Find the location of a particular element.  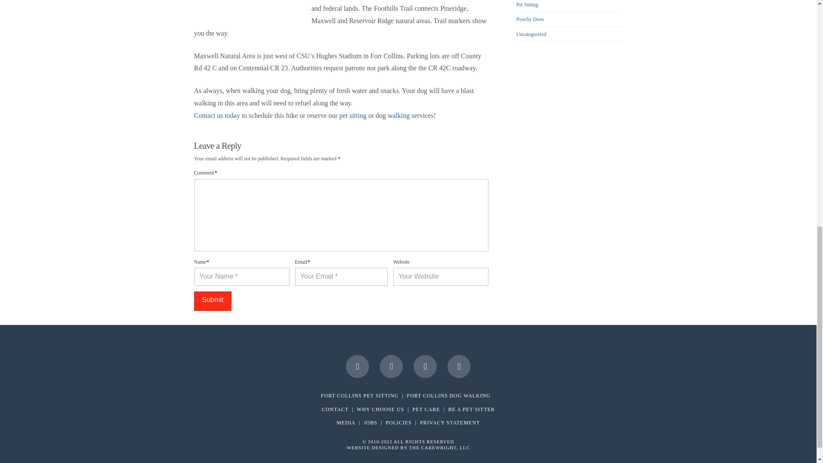

Pet Sitting is located at coordinates (527, 5).